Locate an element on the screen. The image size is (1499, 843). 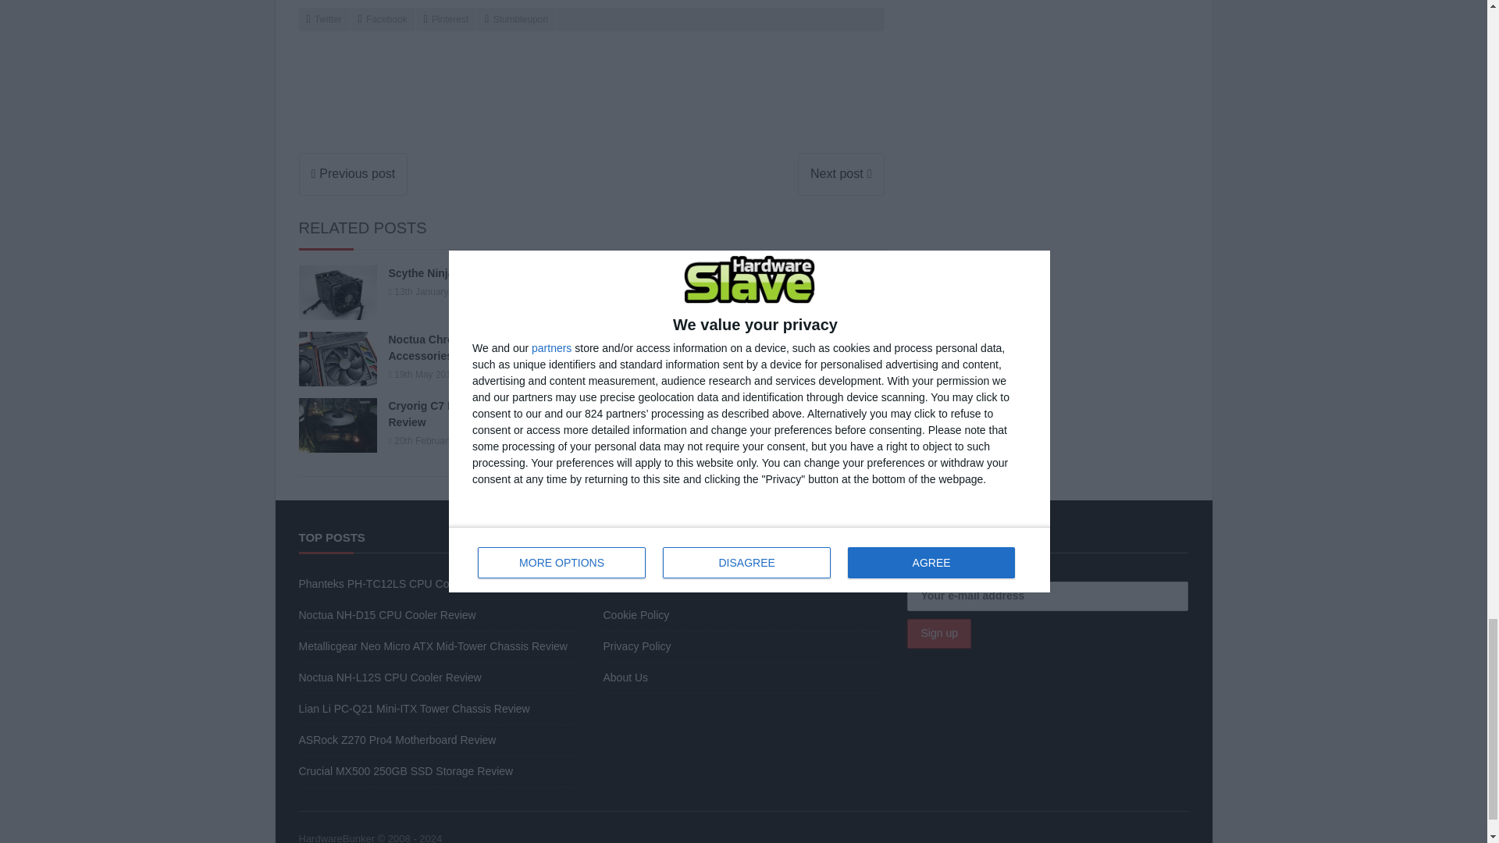
Bloody B720 Light Strike Mechanical Gaming Keyboard Review is located at coordinates (353, 173).